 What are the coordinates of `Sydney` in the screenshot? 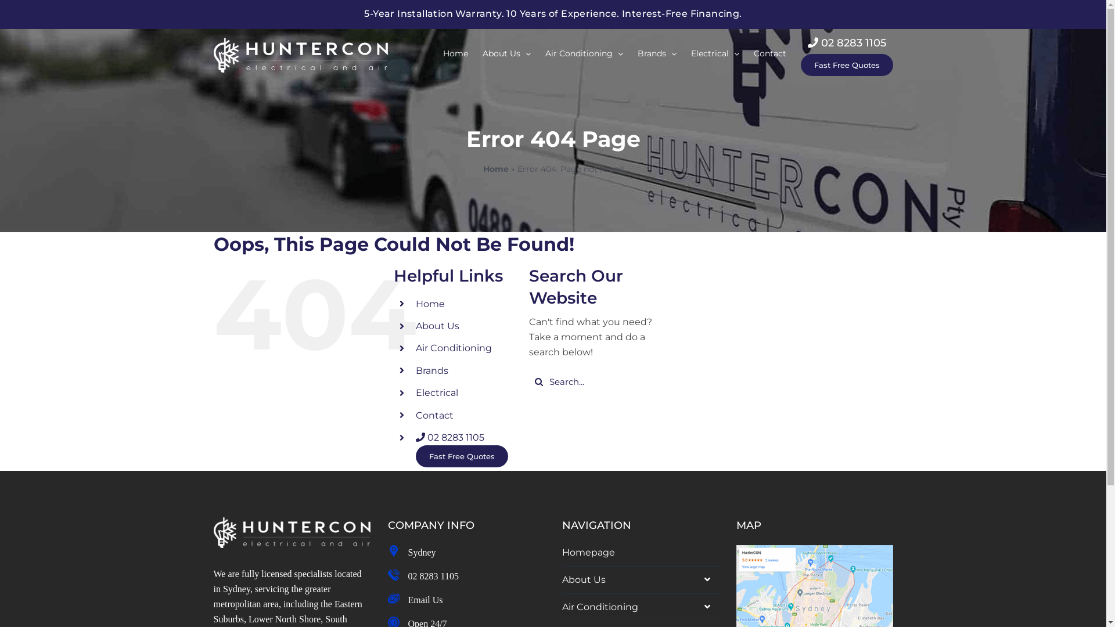 It's located at (422, 553).